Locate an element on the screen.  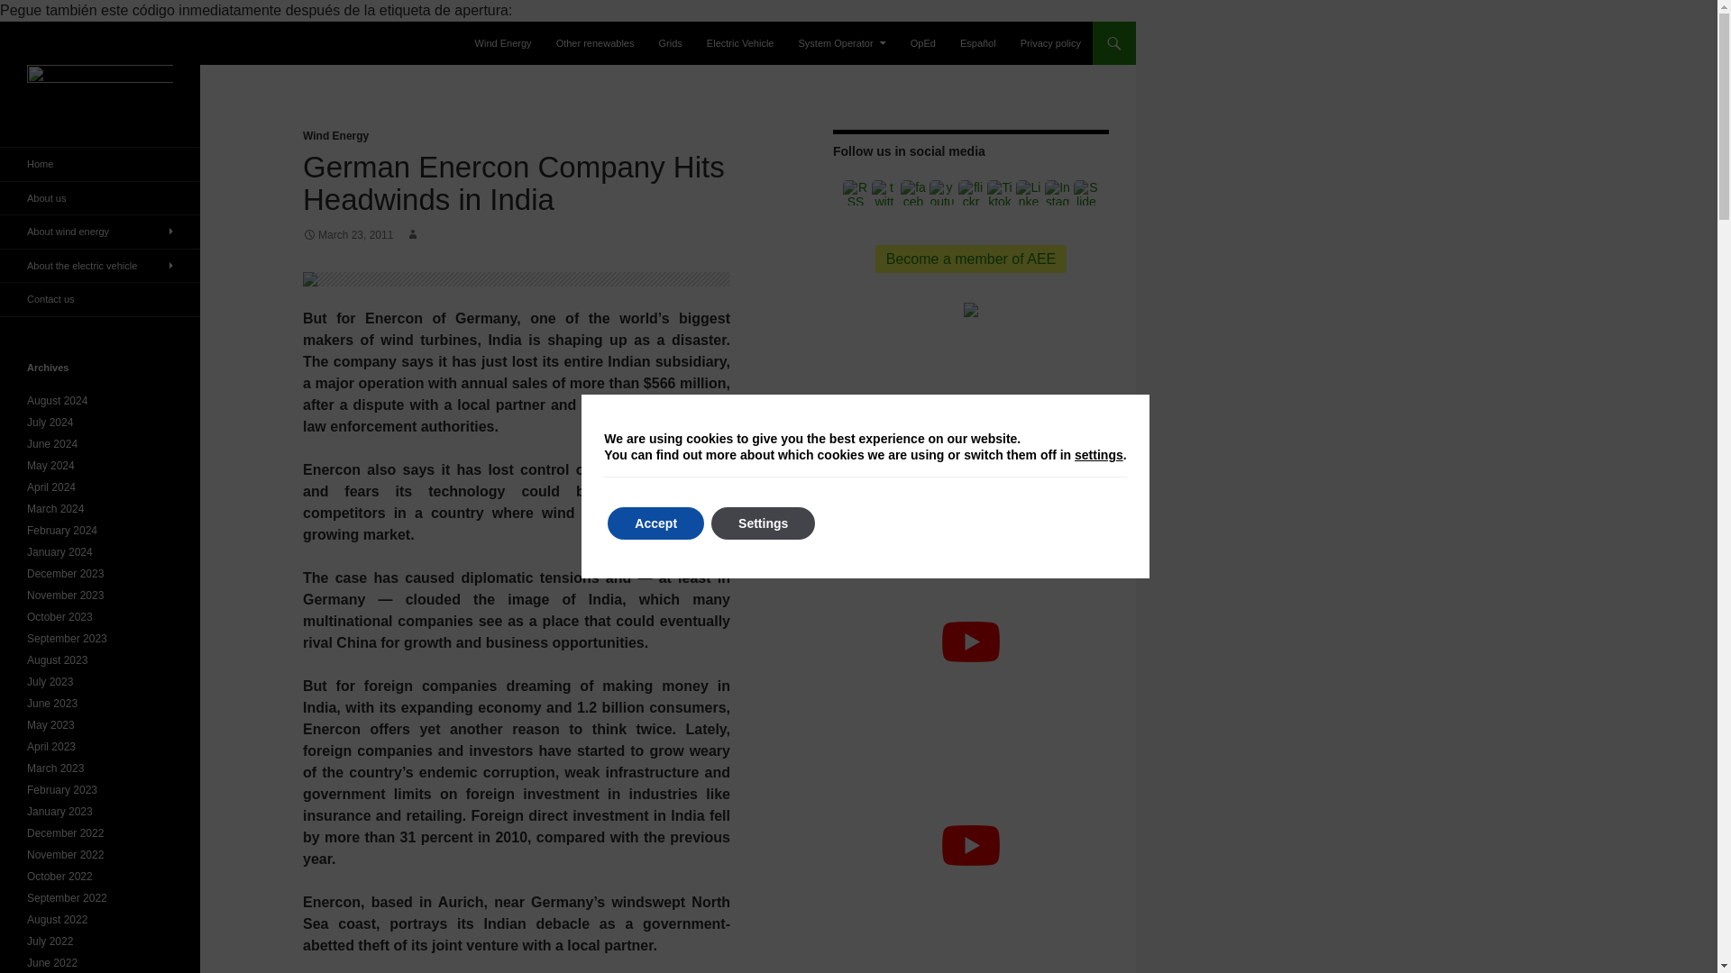
flickr is located at coordinates (970, 192).